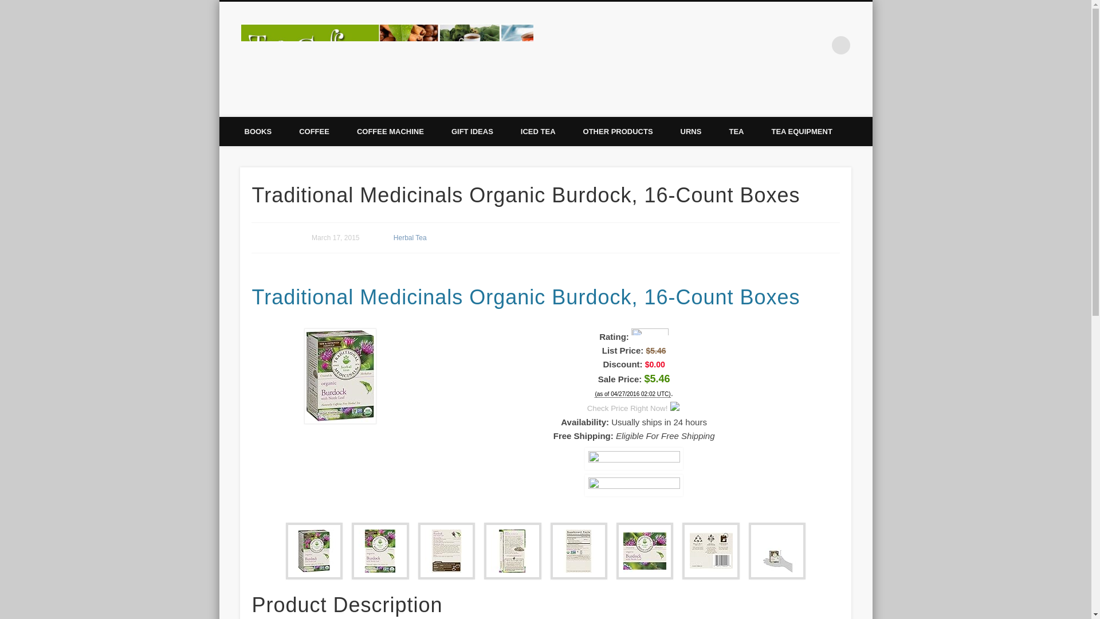  I want to click on Search, so click(9, 6).